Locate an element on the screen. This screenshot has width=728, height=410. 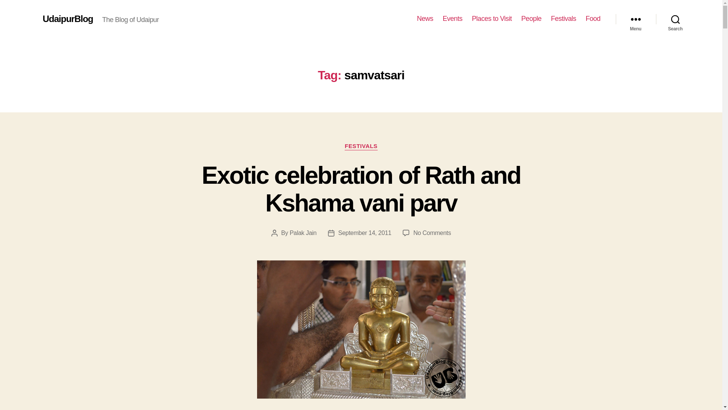
Exotic celebration of Rath and Kshama vani parv is located at coordinates (361, 189).